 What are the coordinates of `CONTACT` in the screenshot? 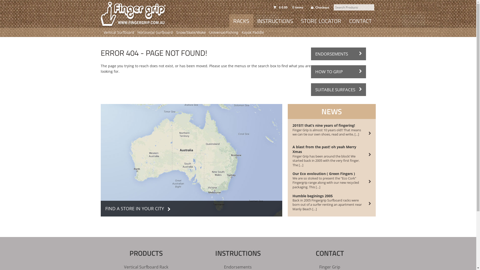 It's located at (360, 21).